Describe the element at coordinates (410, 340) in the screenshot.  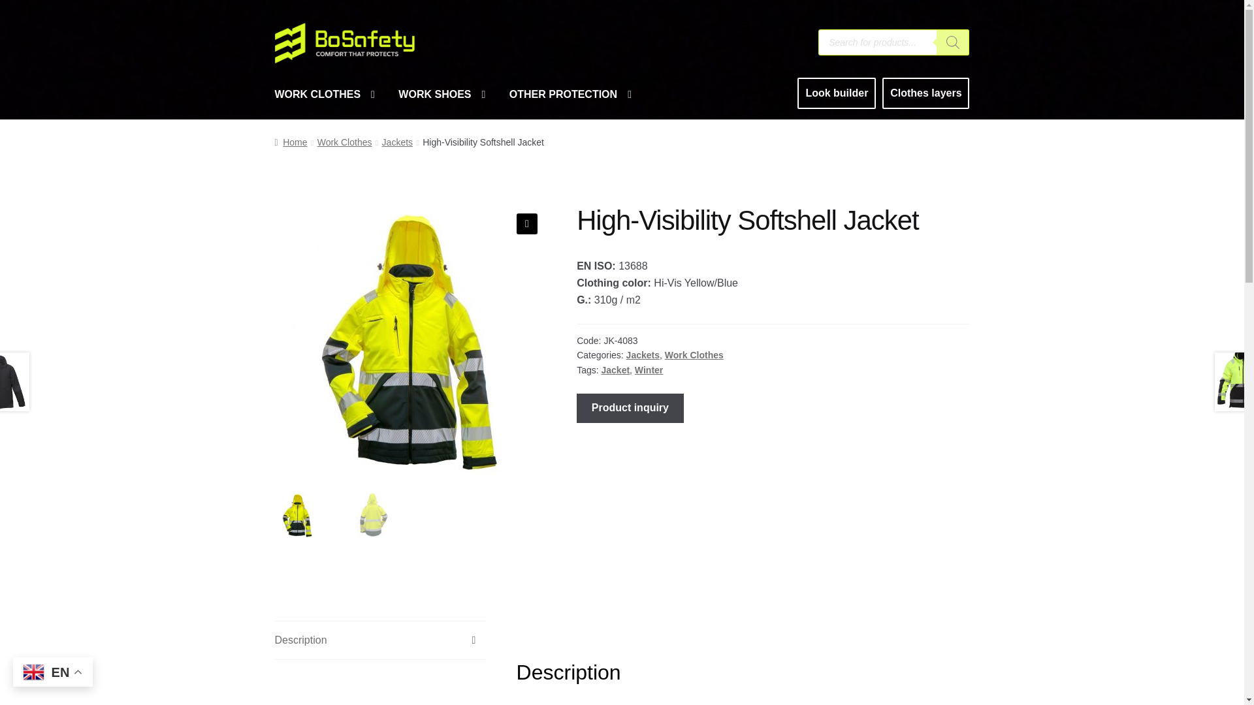
I see `fb-4083` at that location.